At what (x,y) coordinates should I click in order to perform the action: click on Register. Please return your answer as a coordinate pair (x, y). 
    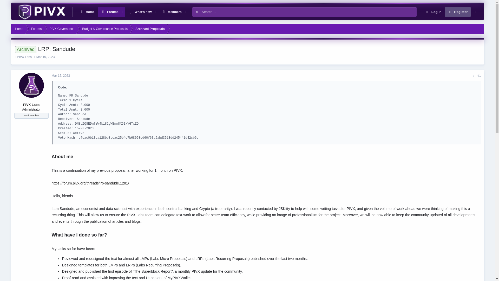
    Looking at the image, I should click on (458, 12).